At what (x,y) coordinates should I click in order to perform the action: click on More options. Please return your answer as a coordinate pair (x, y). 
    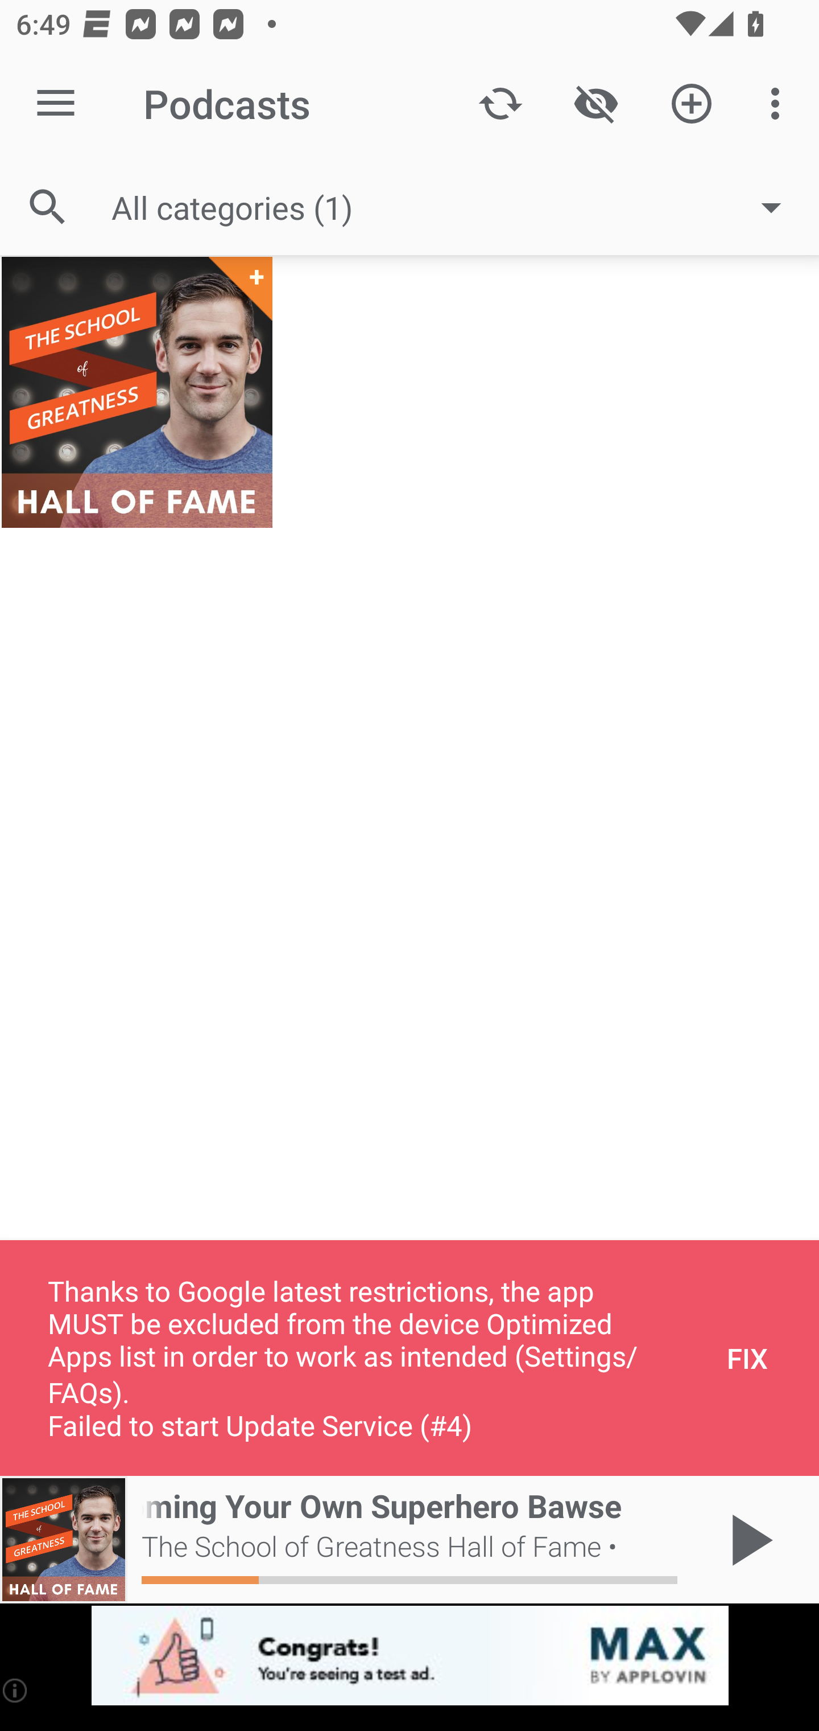
    Looking at the image, I should click on (779, 104).